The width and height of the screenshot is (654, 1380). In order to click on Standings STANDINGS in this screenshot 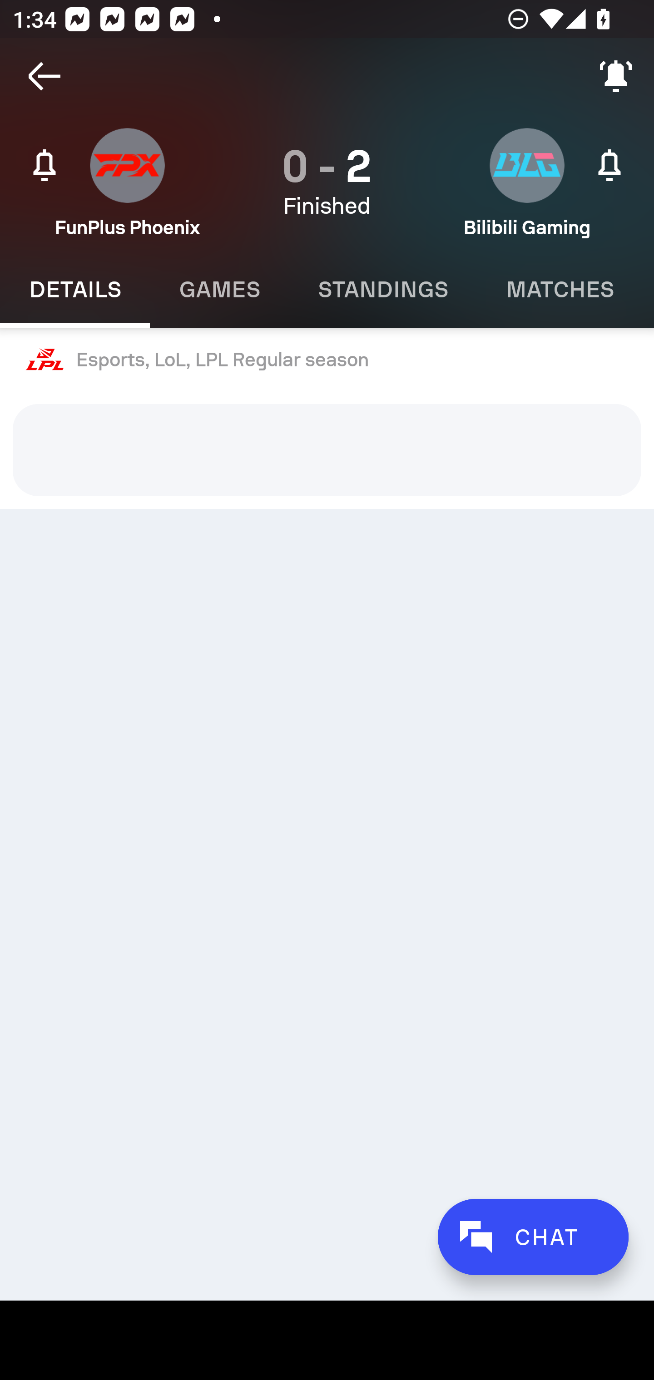, I will do `click(382, 290)`.